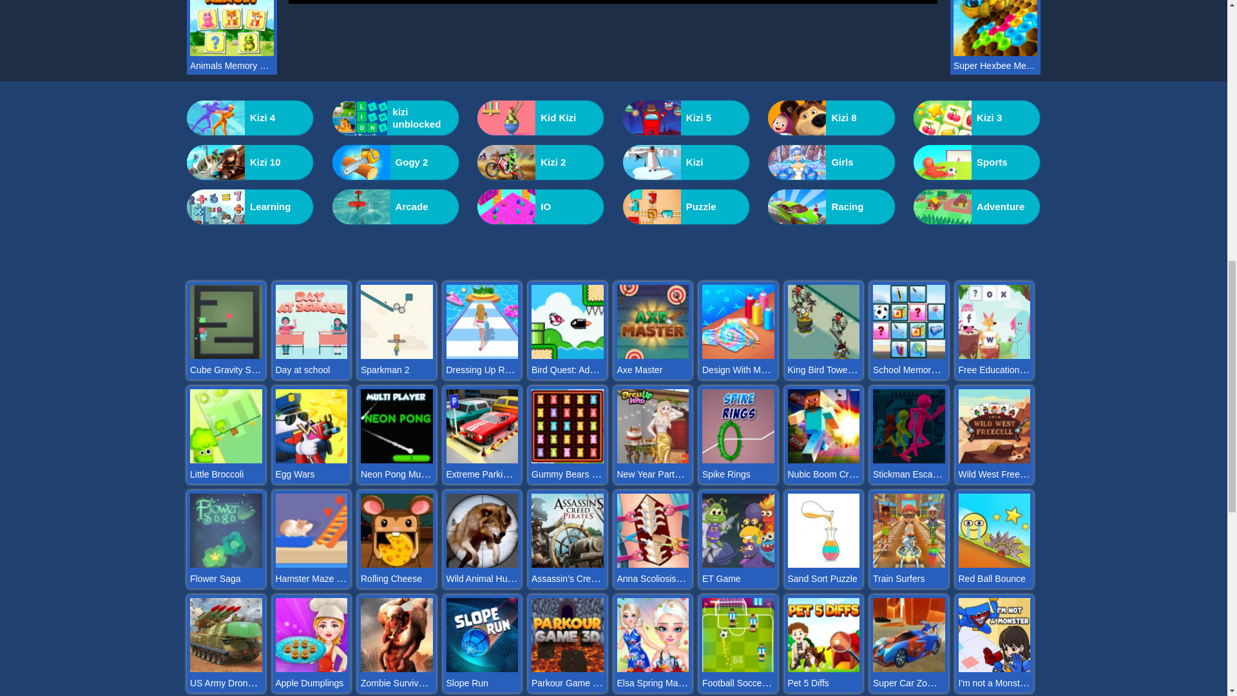 This screenshot has height=696, width=1237. I want to click on Super Hexbee Merger, so click(995, 66).